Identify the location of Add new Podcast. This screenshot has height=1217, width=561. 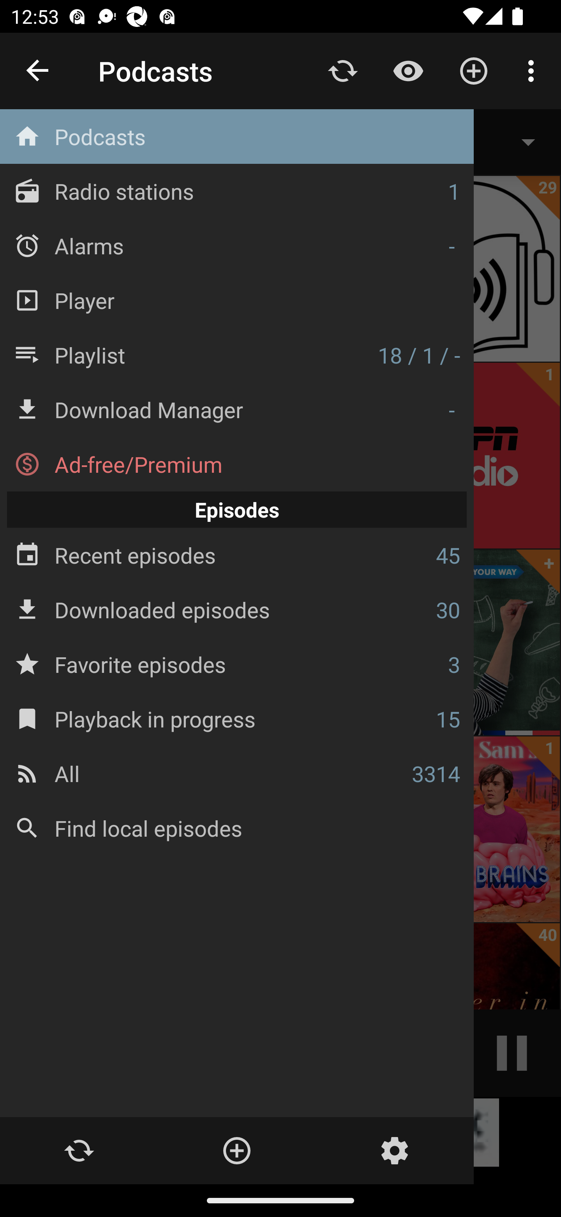
(236, 1151).